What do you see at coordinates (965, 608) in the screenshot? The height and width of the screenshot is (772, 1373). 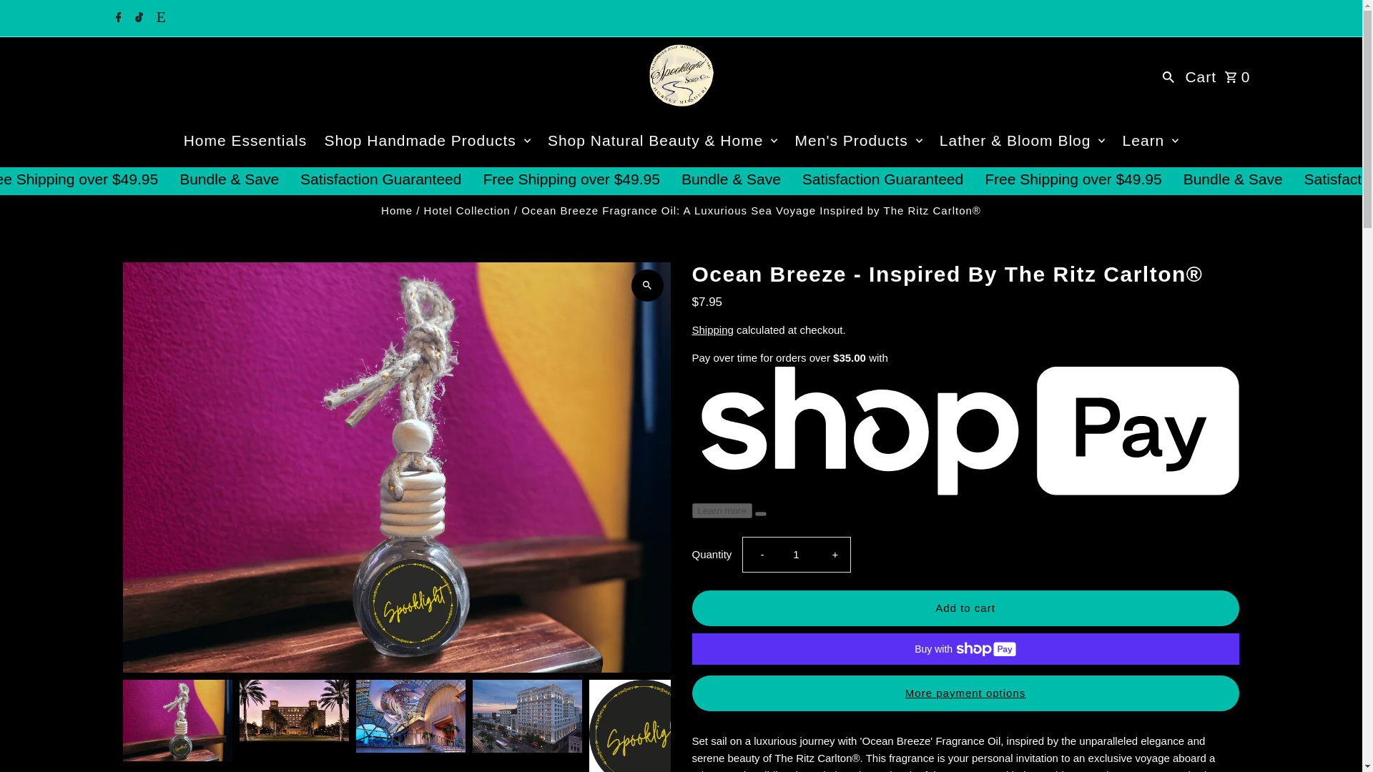 I see `Add to cart` at bounding box center [965, 608].